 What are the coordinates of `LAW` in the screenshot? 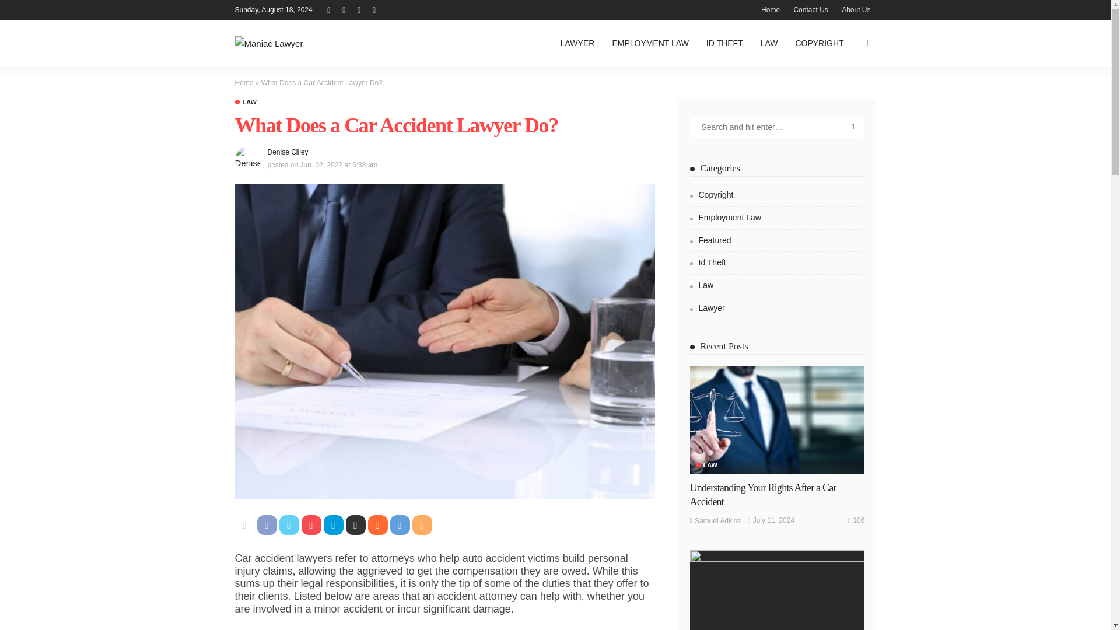 It's located at (245, 102).